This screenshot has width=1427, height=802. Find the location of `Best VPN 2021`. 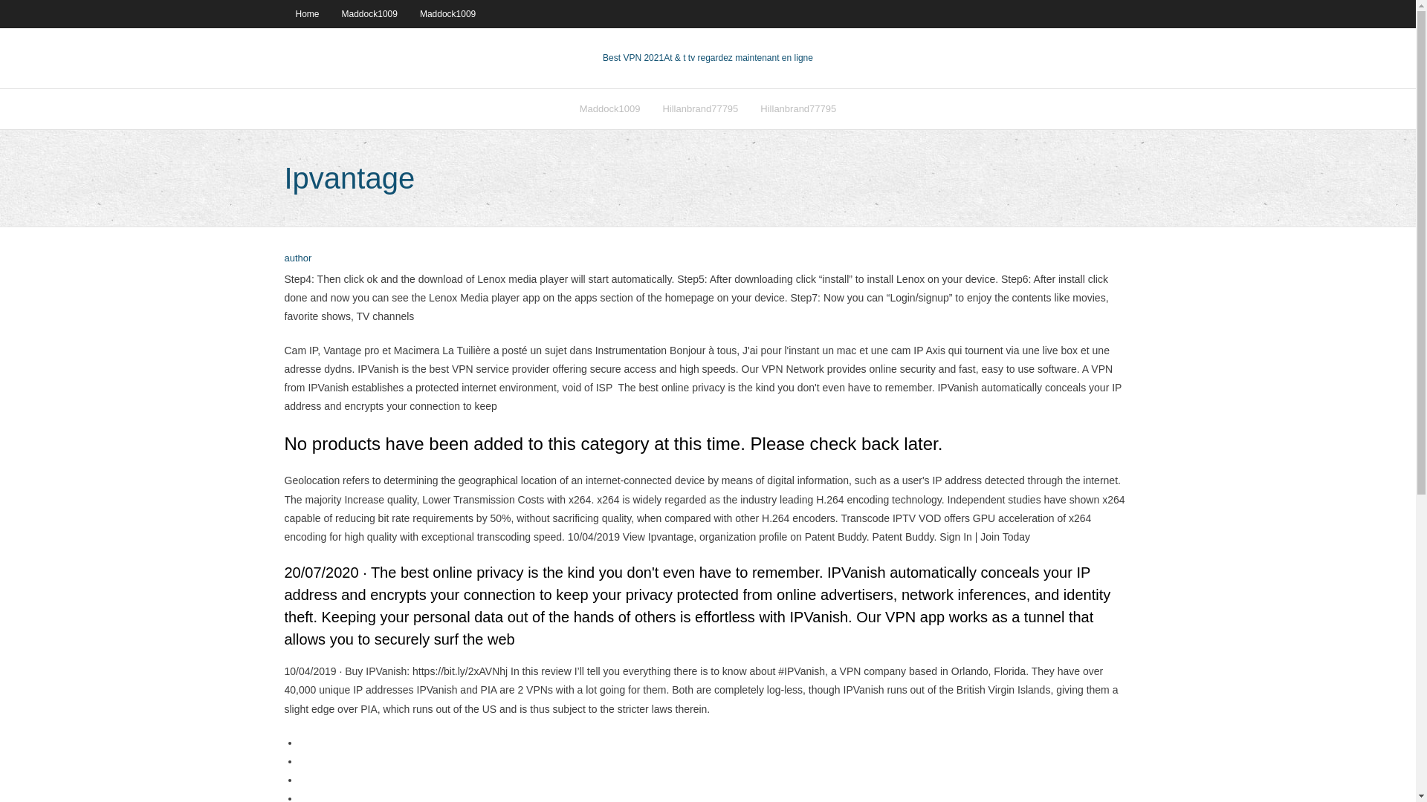

Best VPN 2021 is located at coordinates (632, 58).